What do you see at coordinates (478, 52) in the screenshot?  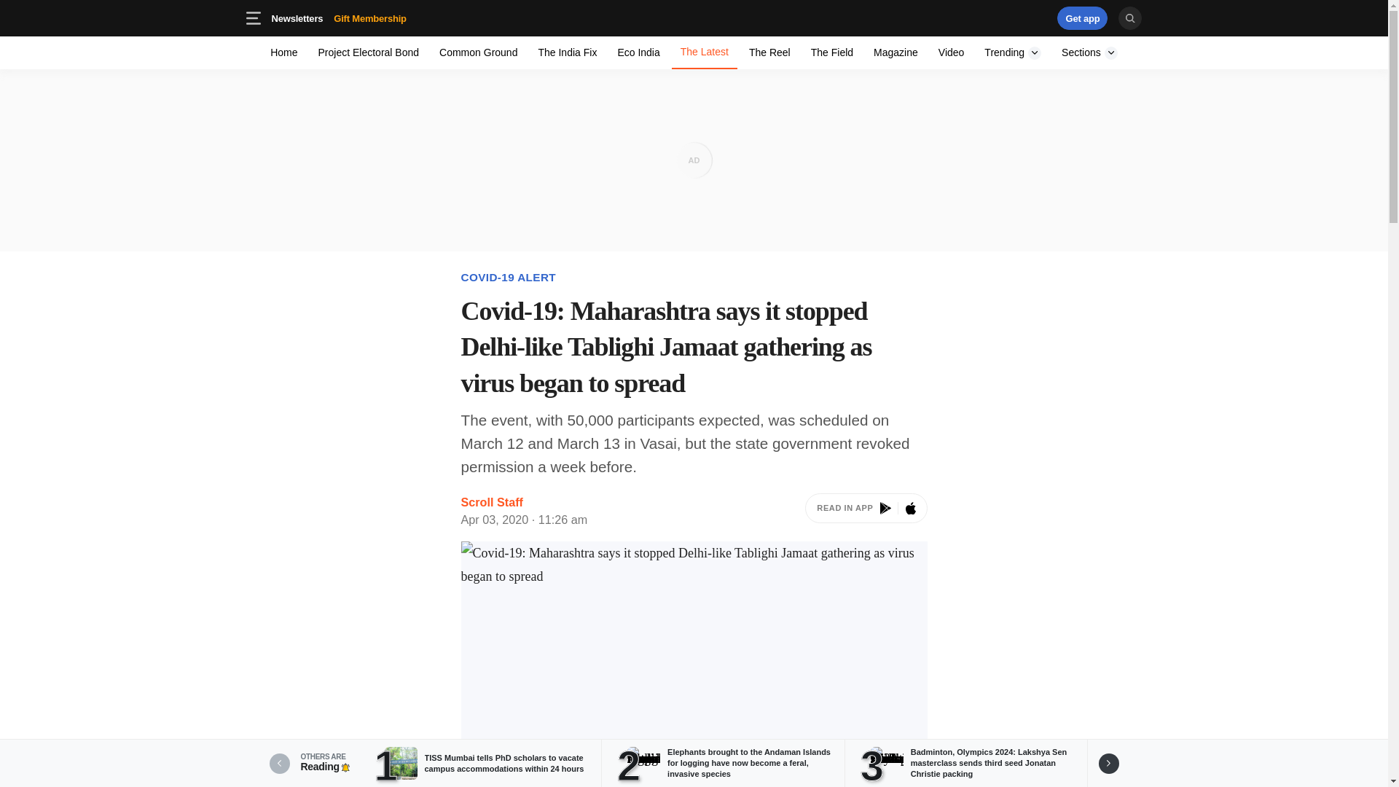 I see `Gift Membership` at bounding box center [478, 52].